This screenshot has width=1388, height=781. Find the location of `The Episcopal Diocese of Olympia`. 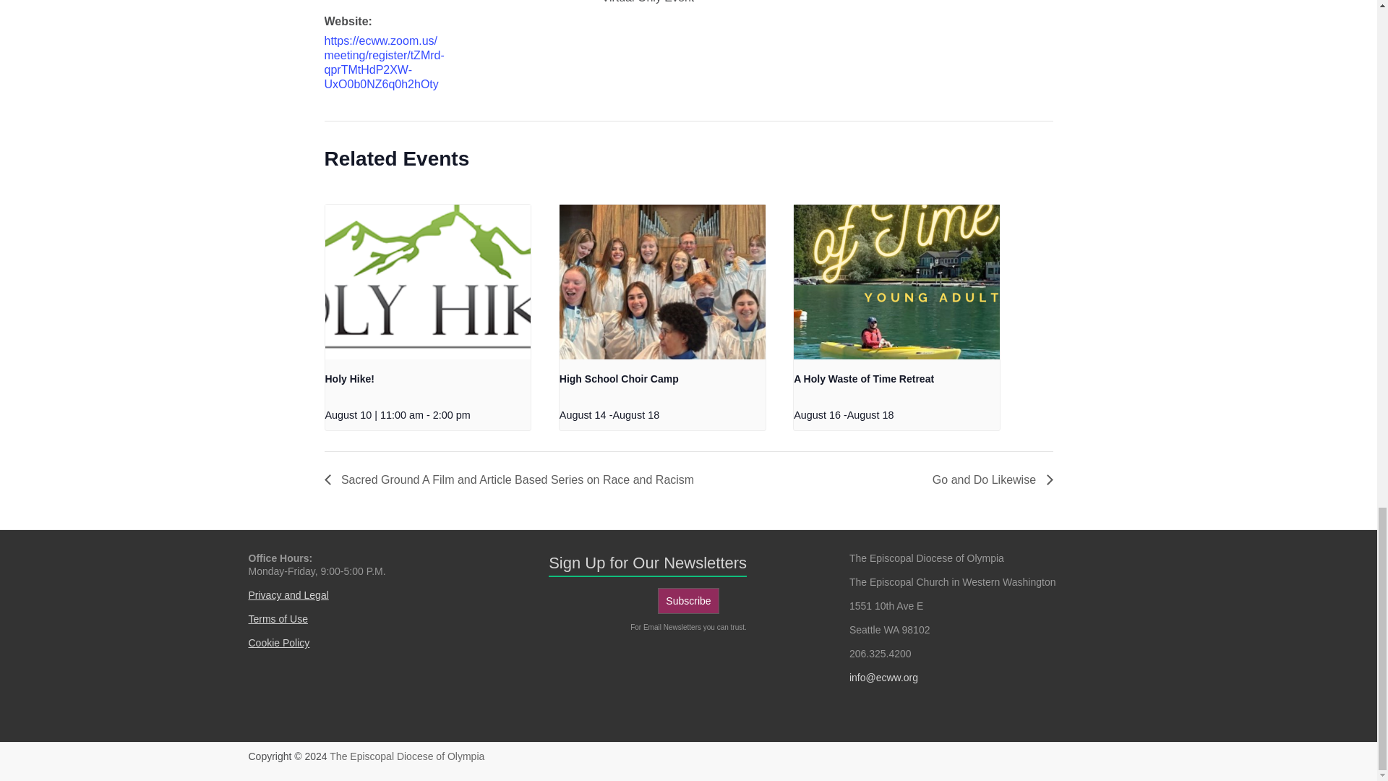

The Episcopal Diocese of Olympia is located at coordinates (407, 756).